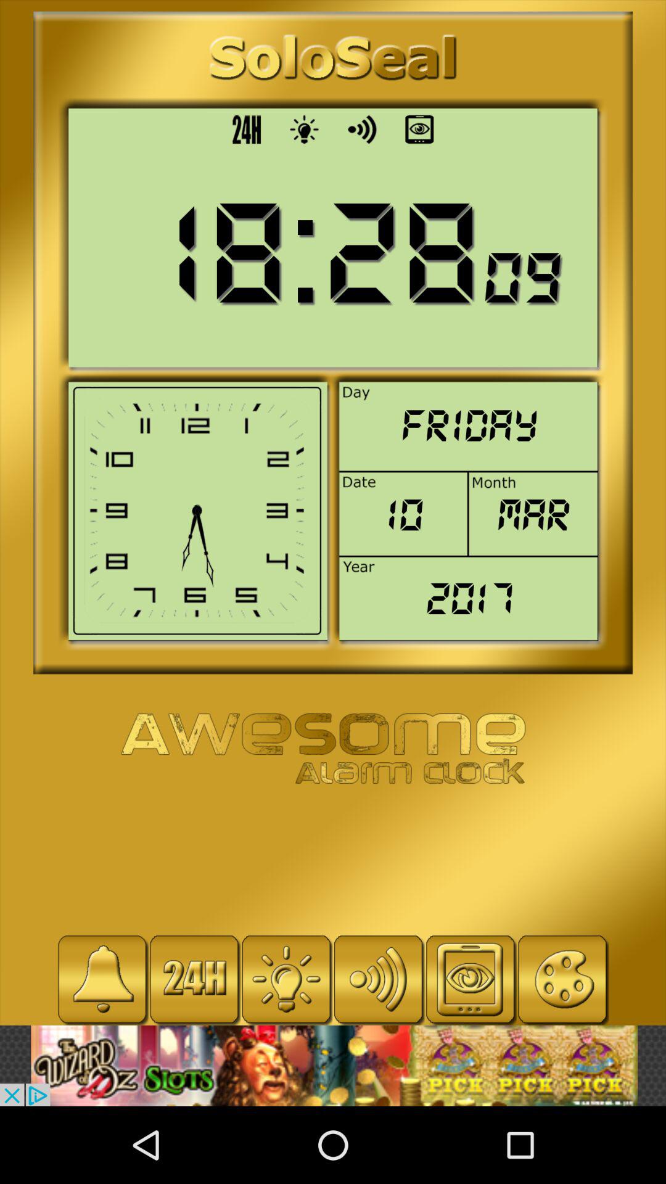  What do you see at coordinates (102, 979) in the screenshot?
I see `set alarm` at bounding box center [102, 979].